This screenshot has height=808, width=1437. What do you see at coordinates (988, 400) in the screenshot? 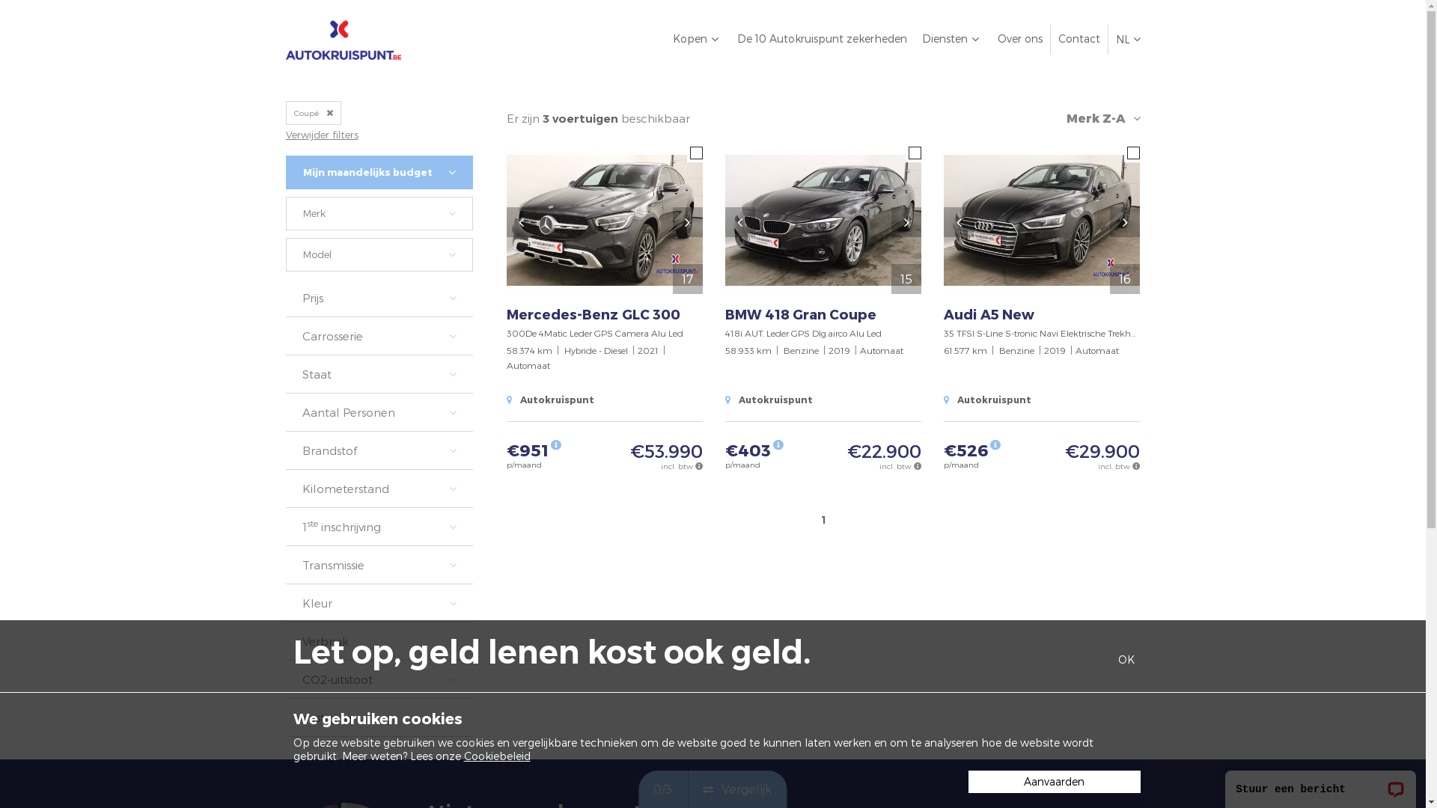
I see ` Autokruispunt` at bounding box center [988, 400].